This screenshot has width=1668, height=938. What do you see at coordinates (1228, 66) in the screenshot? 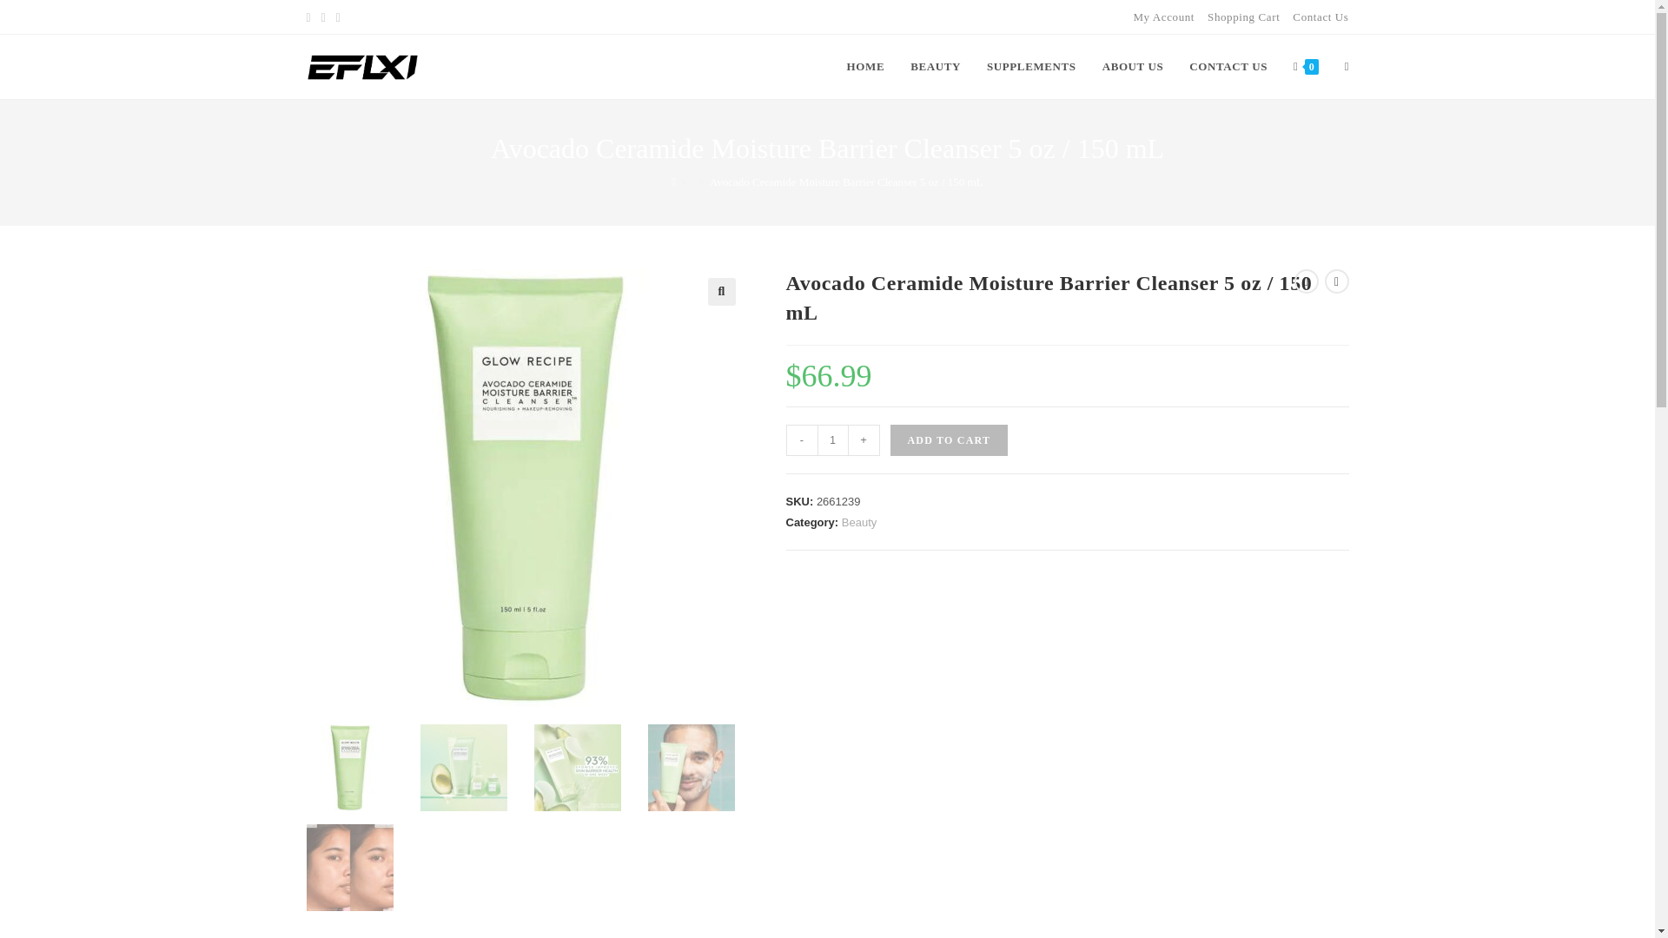
I see `CONTACT US` at bounding box center [1228, 66].